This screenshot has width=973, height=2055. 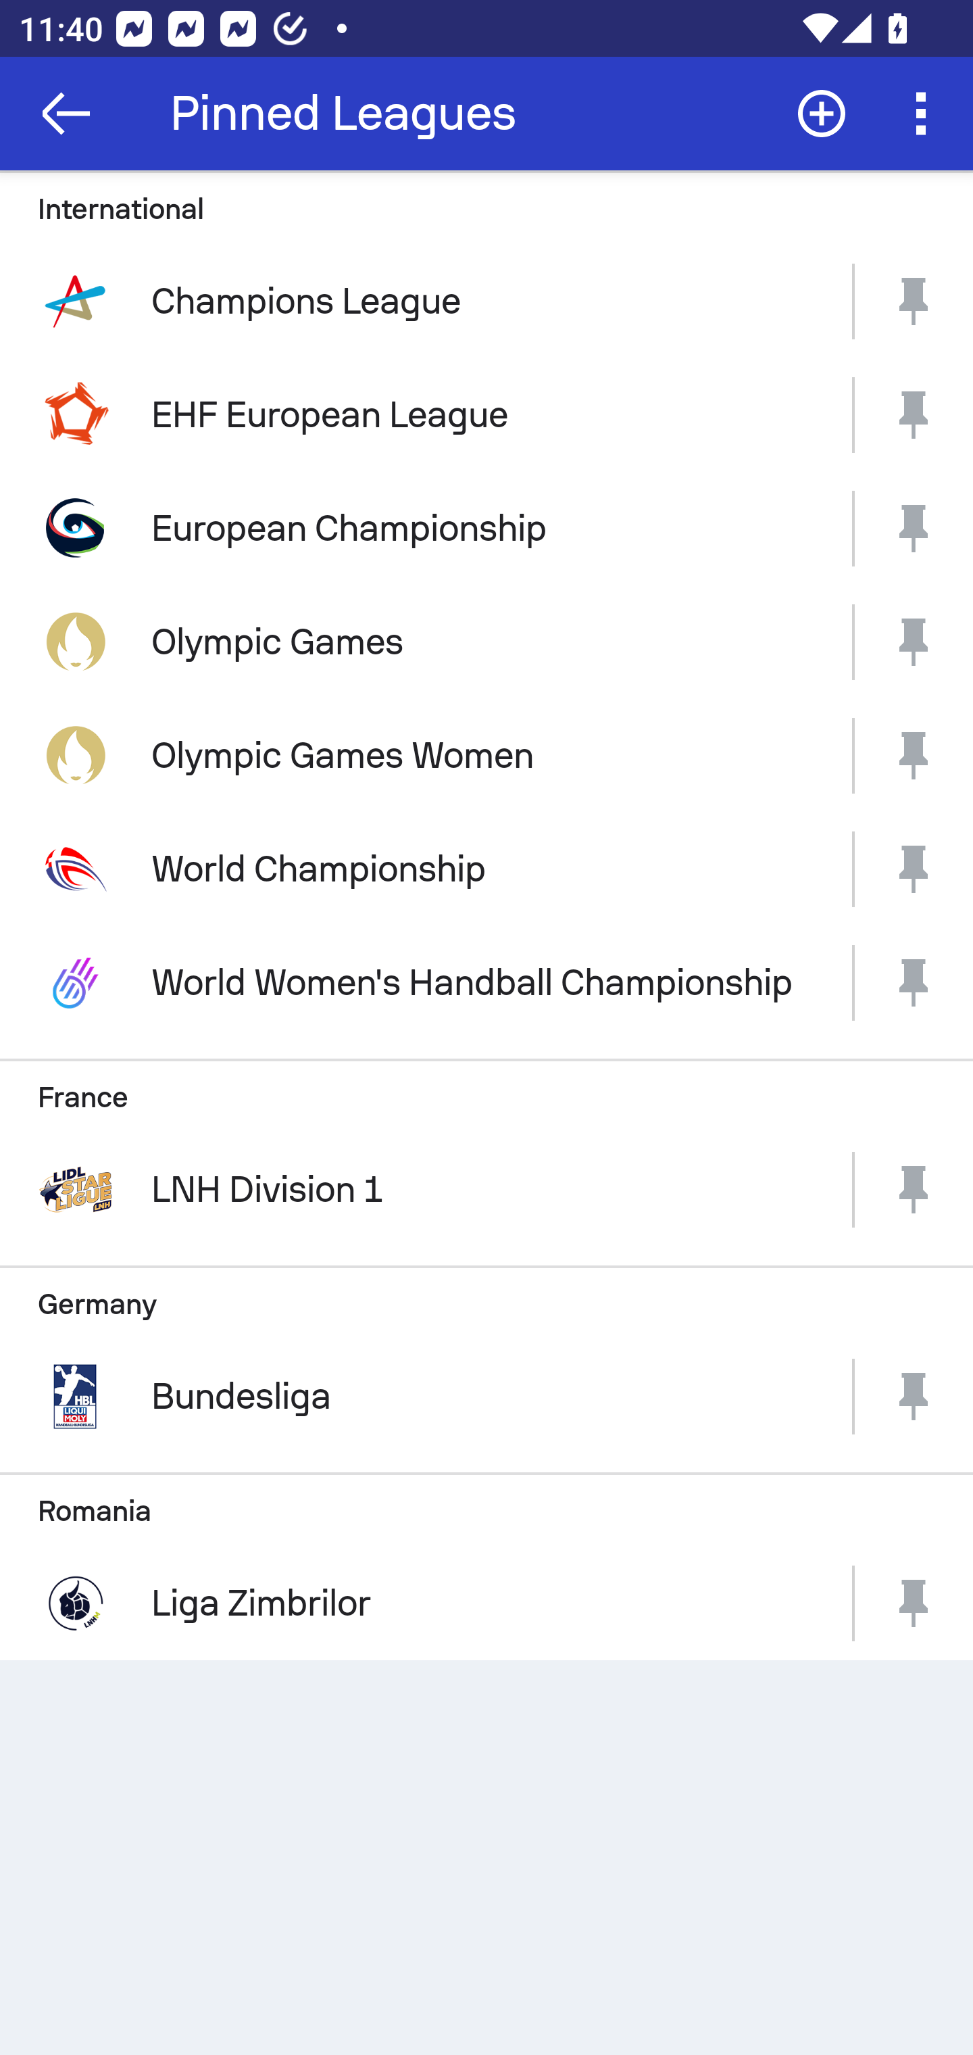 What do you see at coordinates (914, 415) in the screenshot?
I see `picture` at bounding box center [914, 415].